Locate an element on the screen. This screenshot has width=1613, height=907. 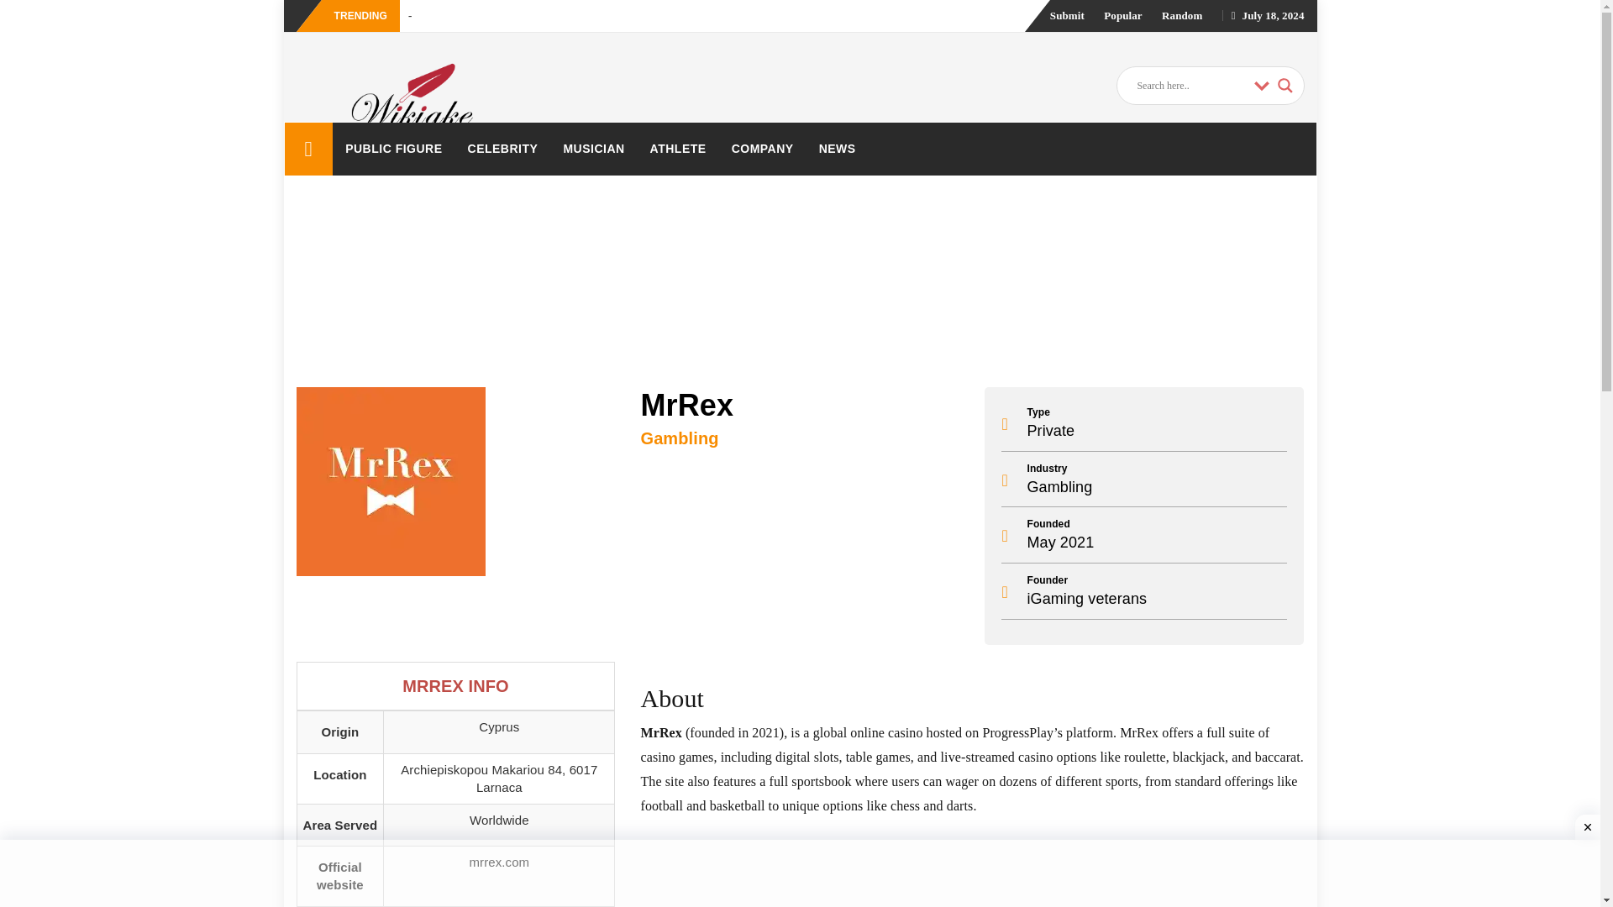
MUSICIAN is located at coordinates (593, 148).